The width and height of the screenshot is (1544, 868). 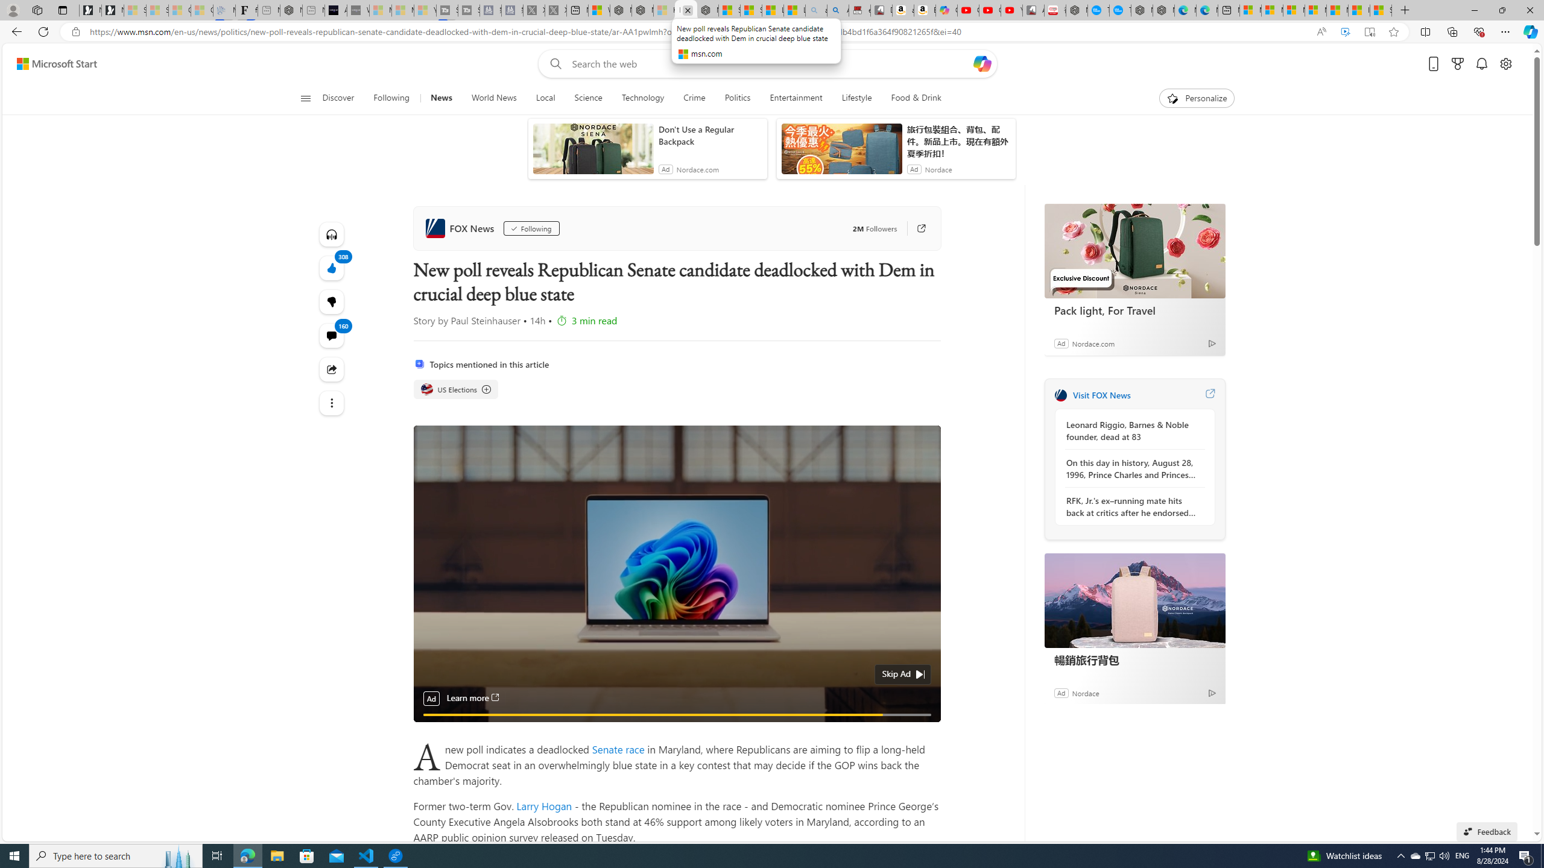 I want to click on amazon.in/dp/B0CX59H5W7/?tag=gsmcom05-21, so click(x=903, y=10).